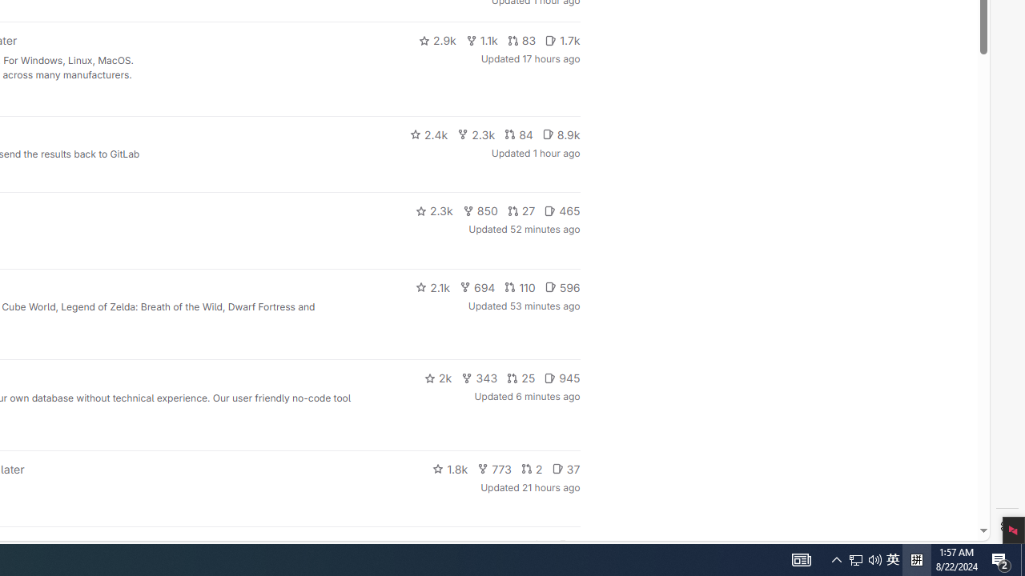 This screenshot has width=1025, height=576. Describe the element at coordinates (561, 134) in the screenshot. I see `8.9k` at that location.